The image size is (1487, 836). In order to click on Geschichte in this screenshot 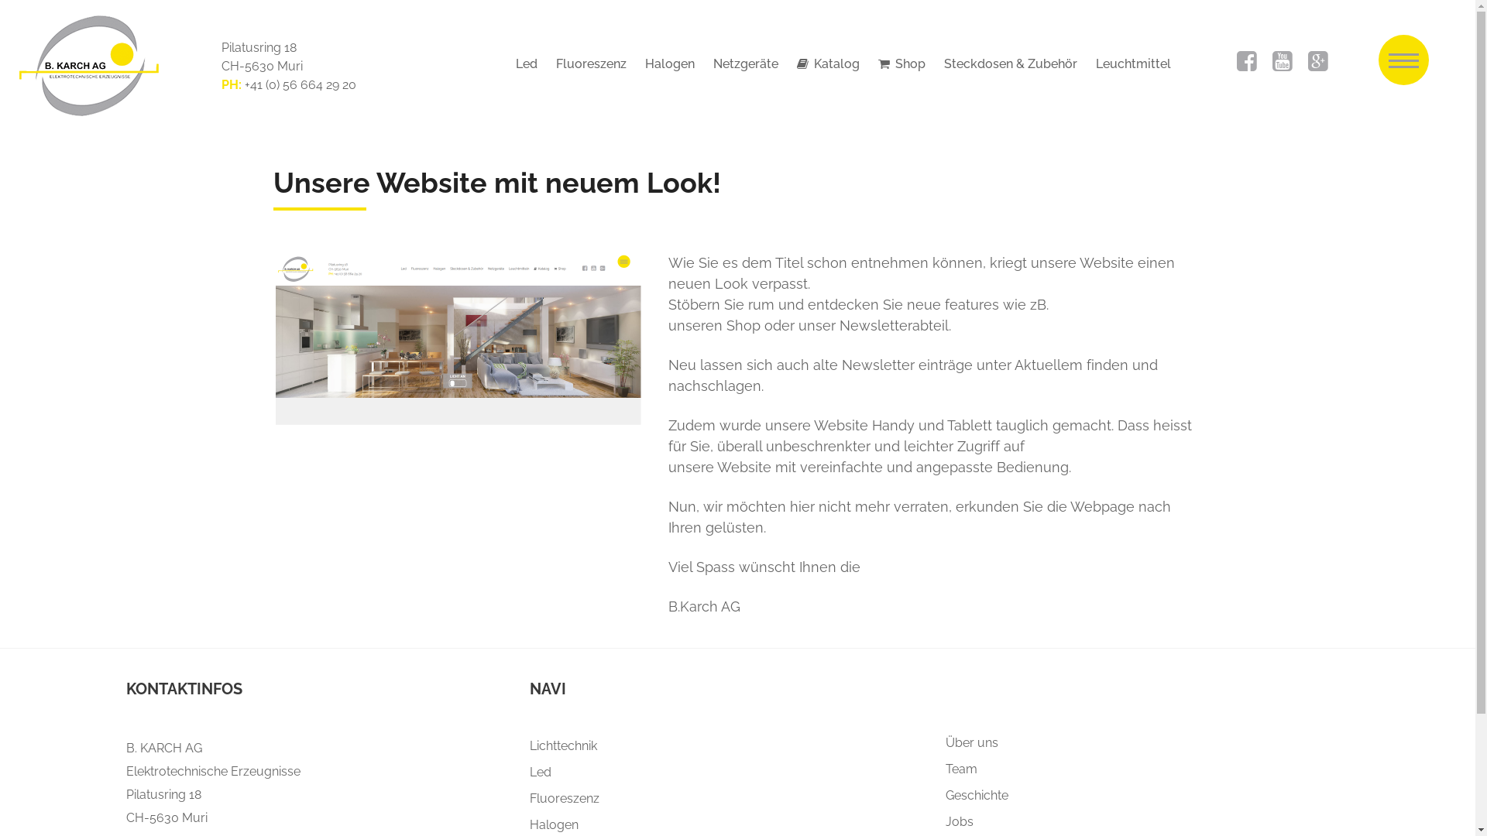, I will do `click(977, 795)`.